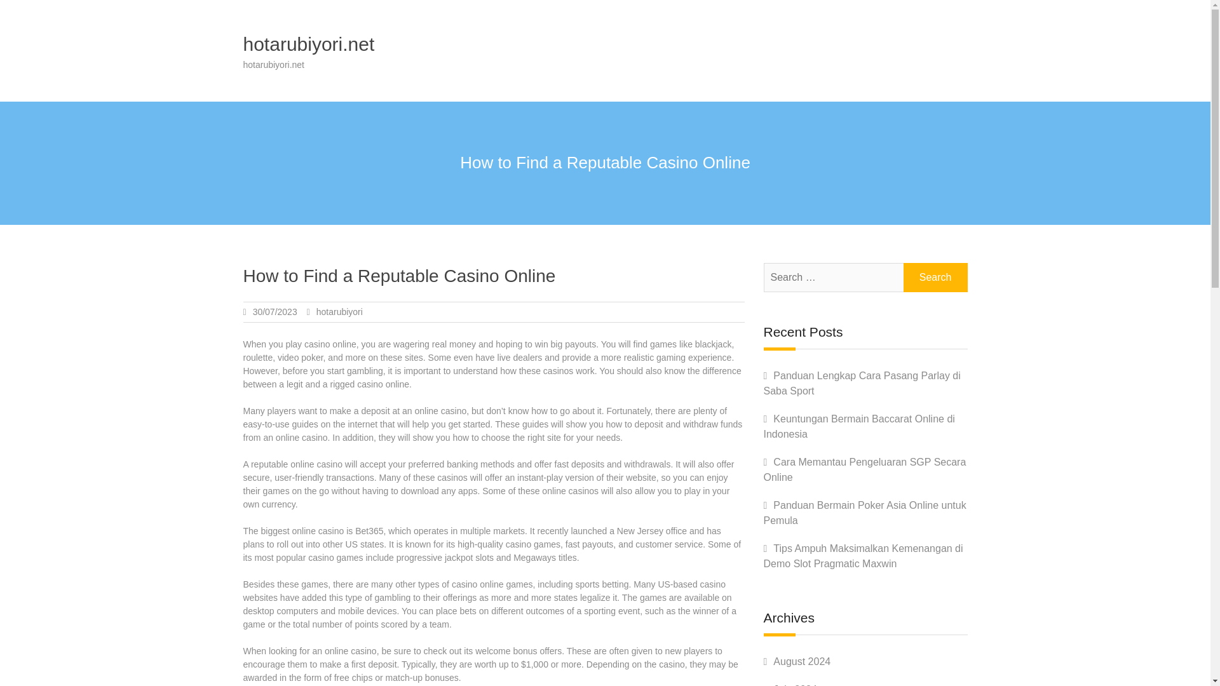 This screenshot has height=686, width=1220. What do you see at coordinates (339, 311) in the screenshot?
I see `hotarubiyori` at bounding box center [339, 311].